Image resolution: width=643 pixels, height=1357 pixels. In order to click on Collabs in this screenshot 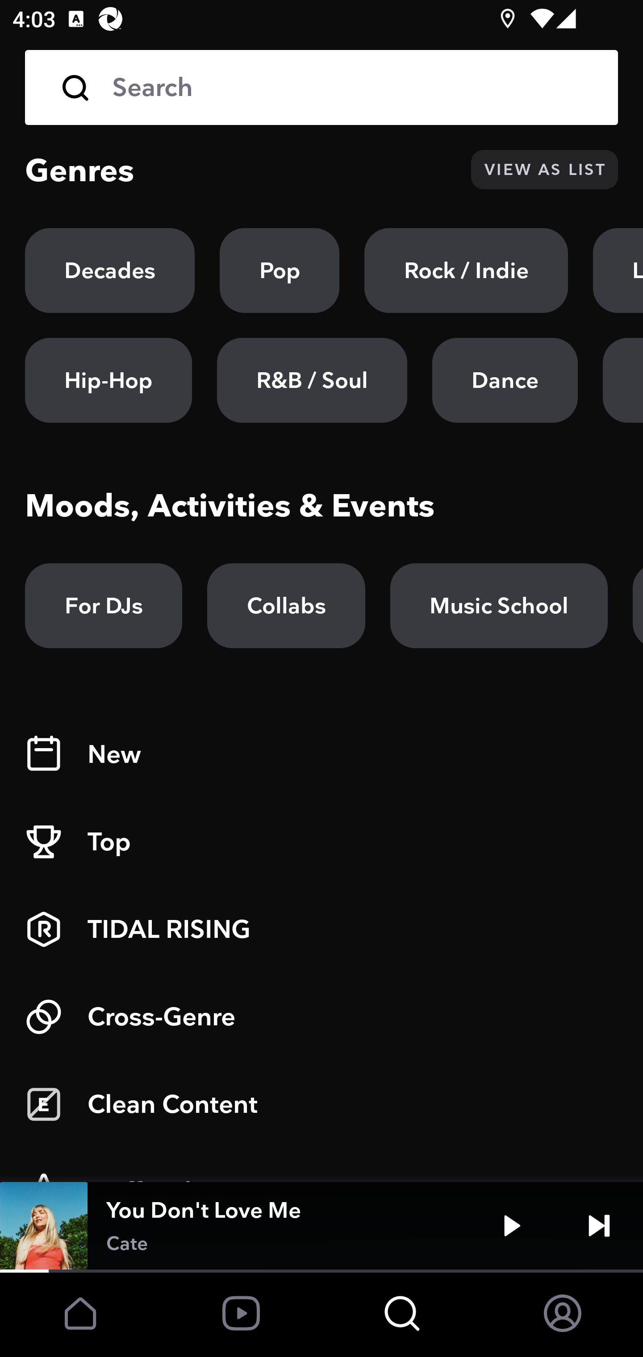, I will do `click(286, 606)`.